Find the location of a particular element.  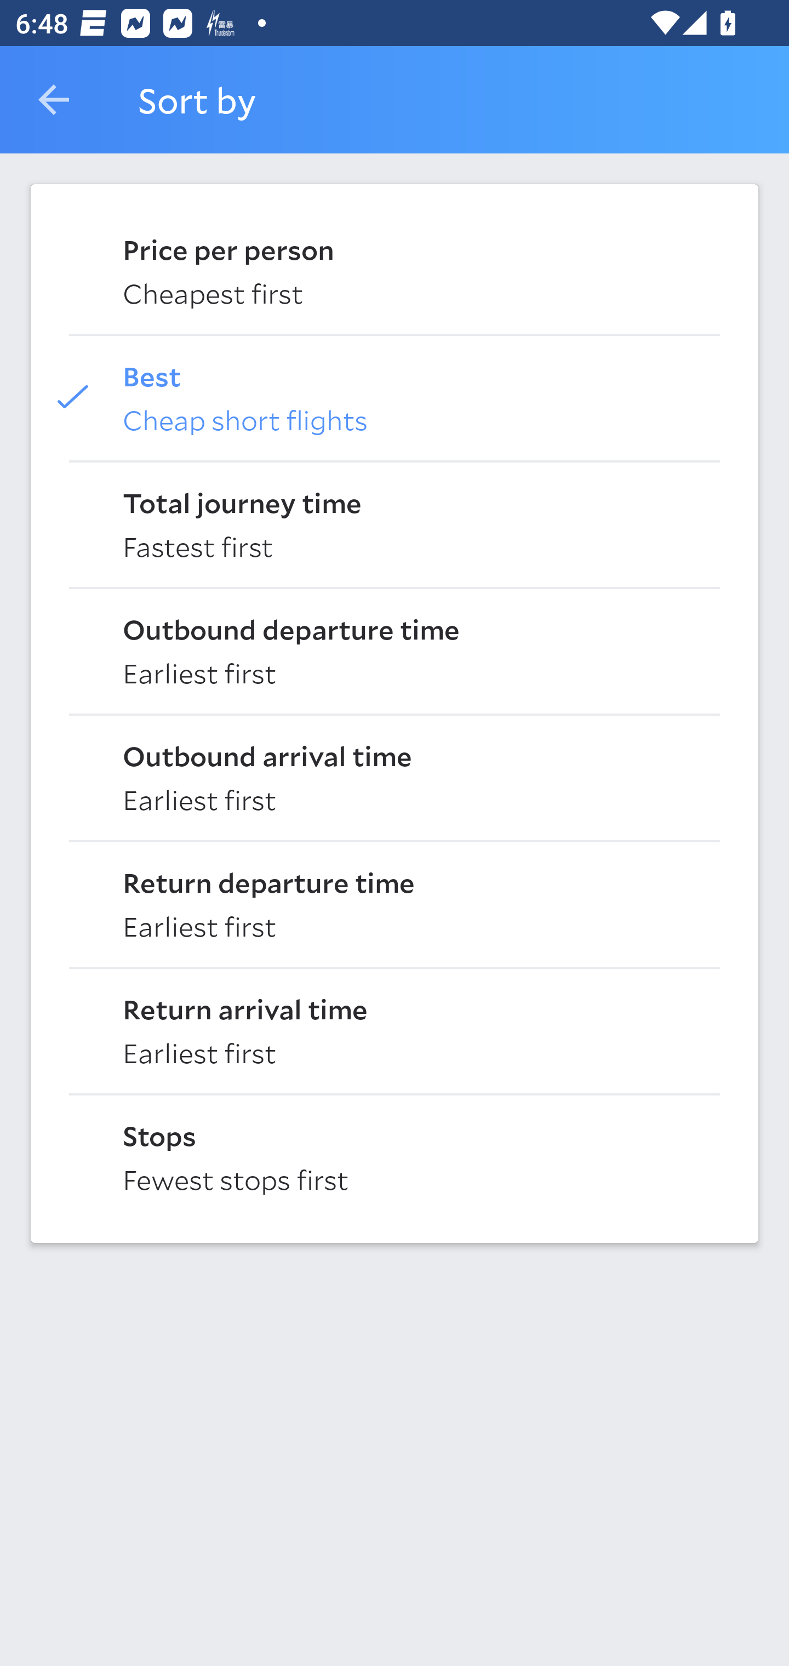

Outbound arrival time Earliest first is located at coordinates (395, 776).